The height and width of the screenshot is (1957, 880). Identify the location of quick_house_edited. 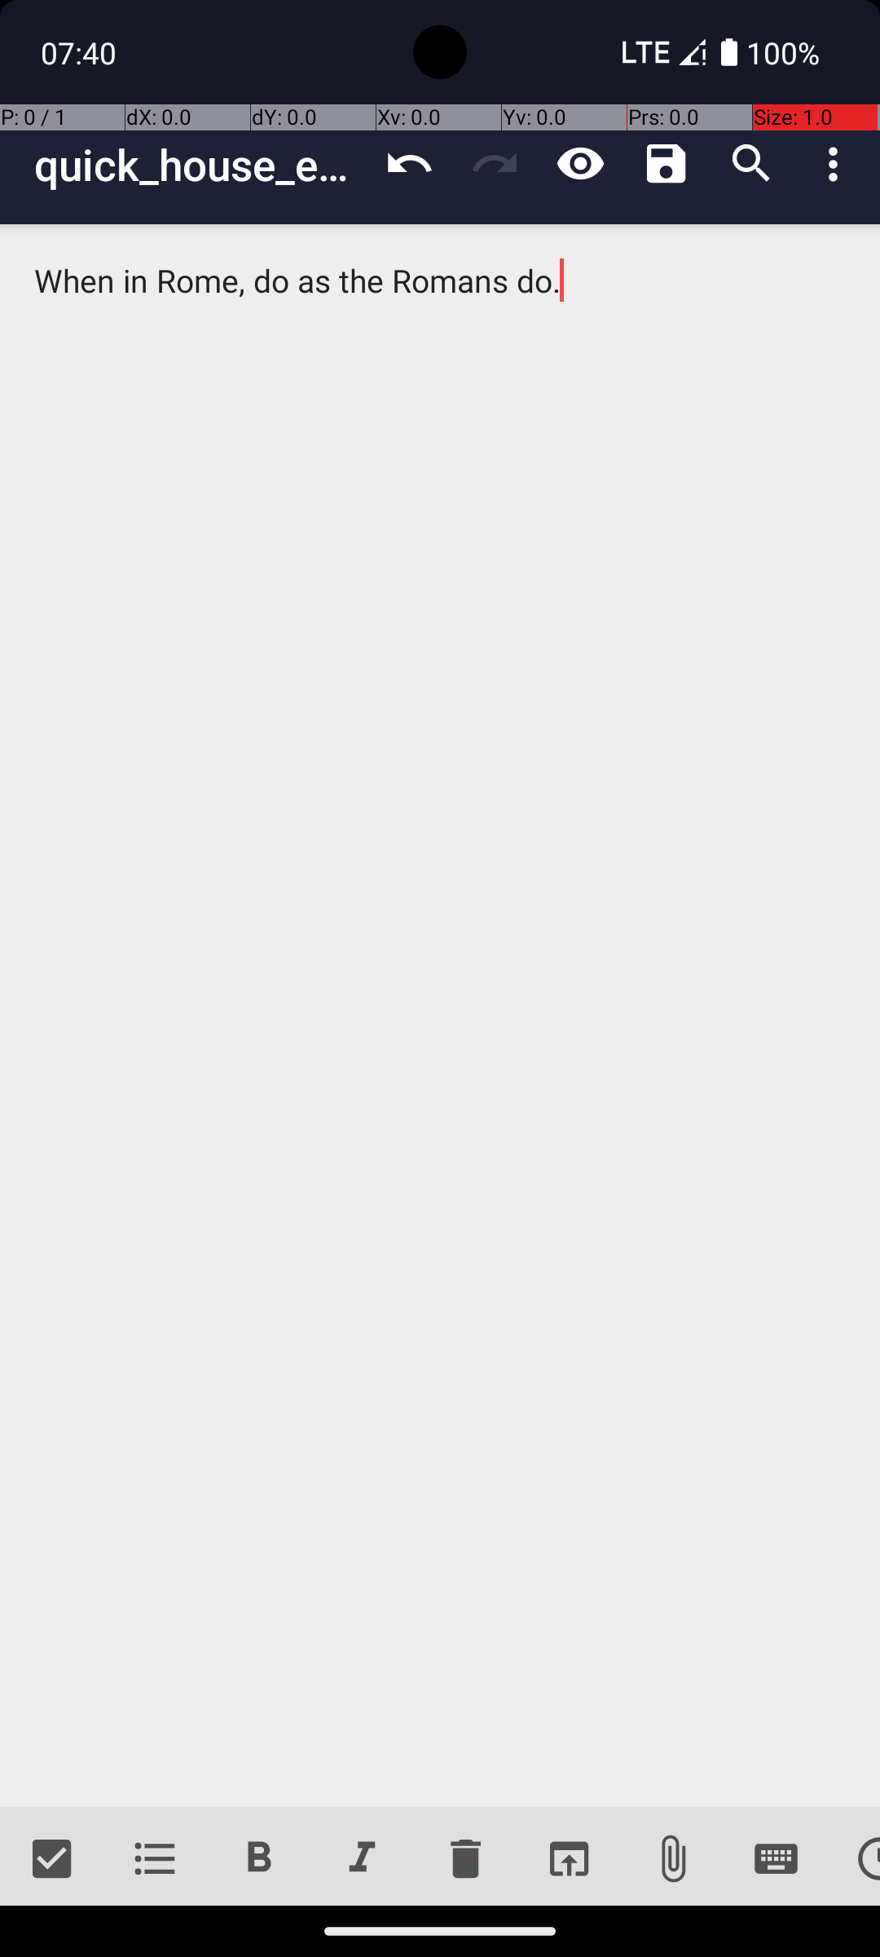
(200, 165).